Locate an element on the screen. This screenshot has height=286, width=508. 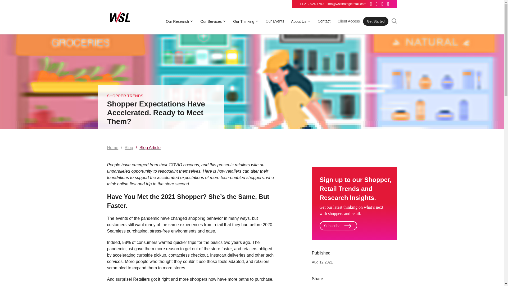
Our Thinking is located at coordinates (246, 21).